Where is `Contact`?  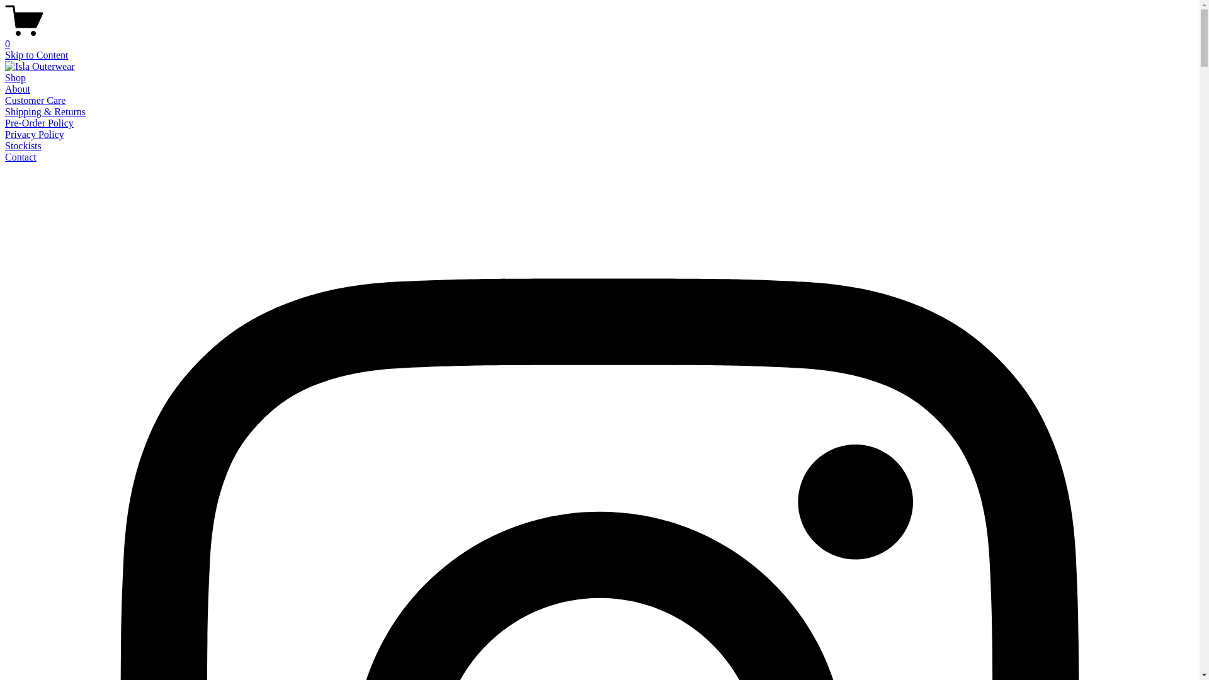
Contact is located at coordinates (21, 157).